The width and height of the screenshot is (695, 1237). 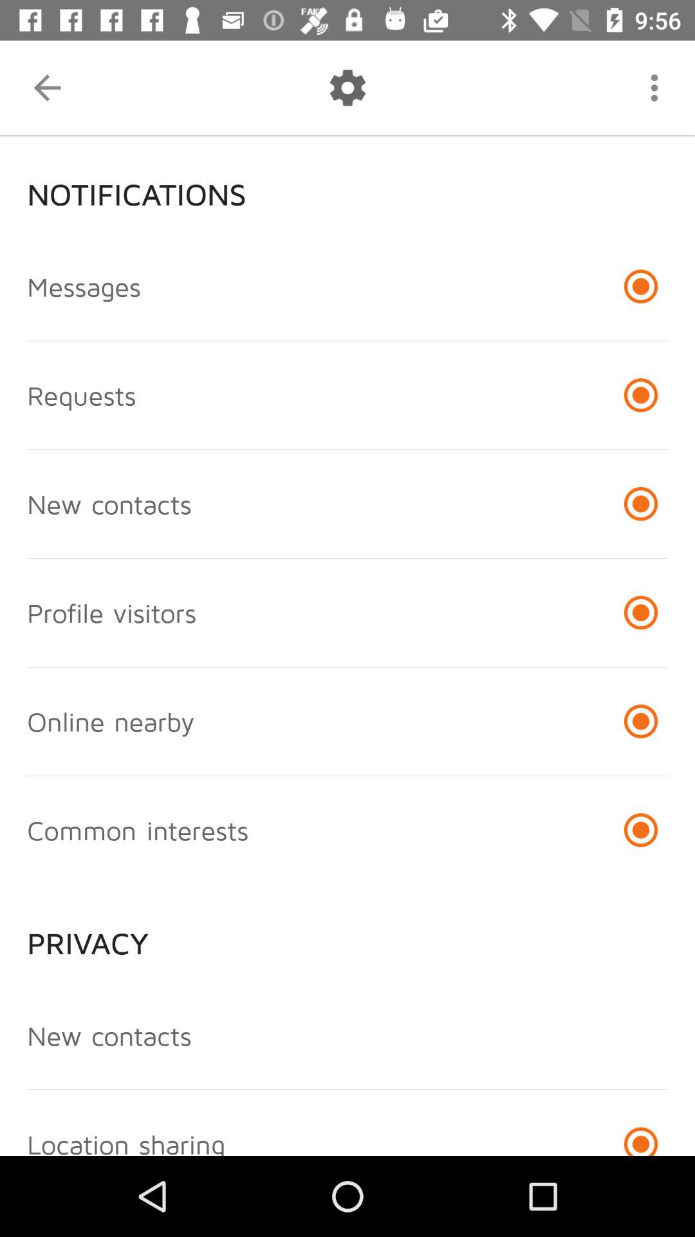 I want to click on click common interests item, so click(x=138, y=830).